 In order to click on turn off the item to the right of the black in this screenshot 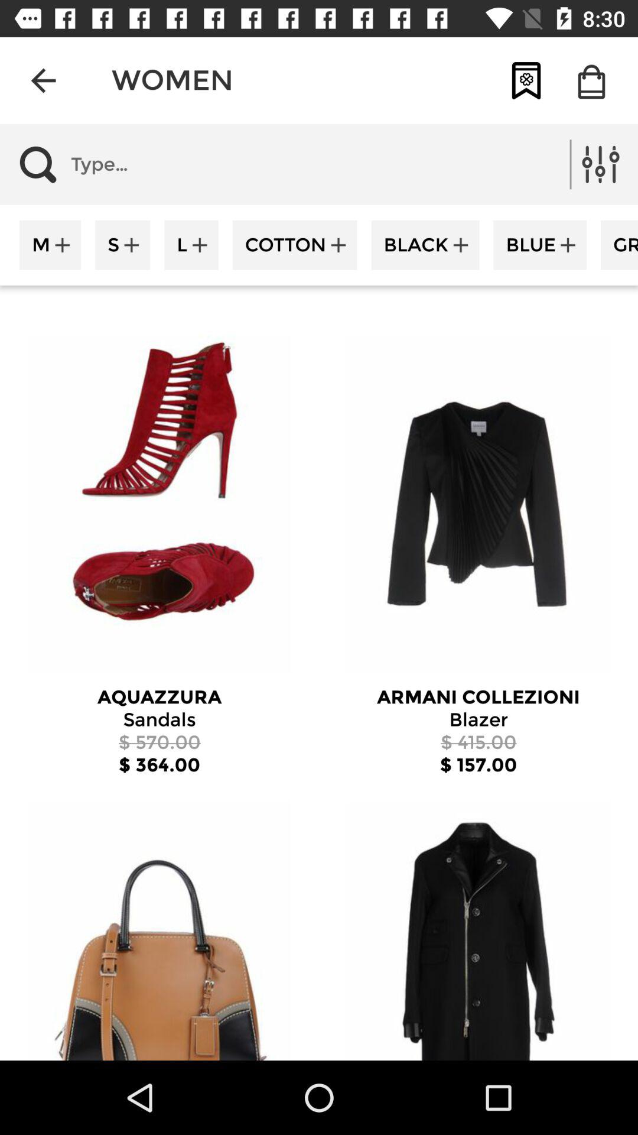, I will do `click(540, 245)`.